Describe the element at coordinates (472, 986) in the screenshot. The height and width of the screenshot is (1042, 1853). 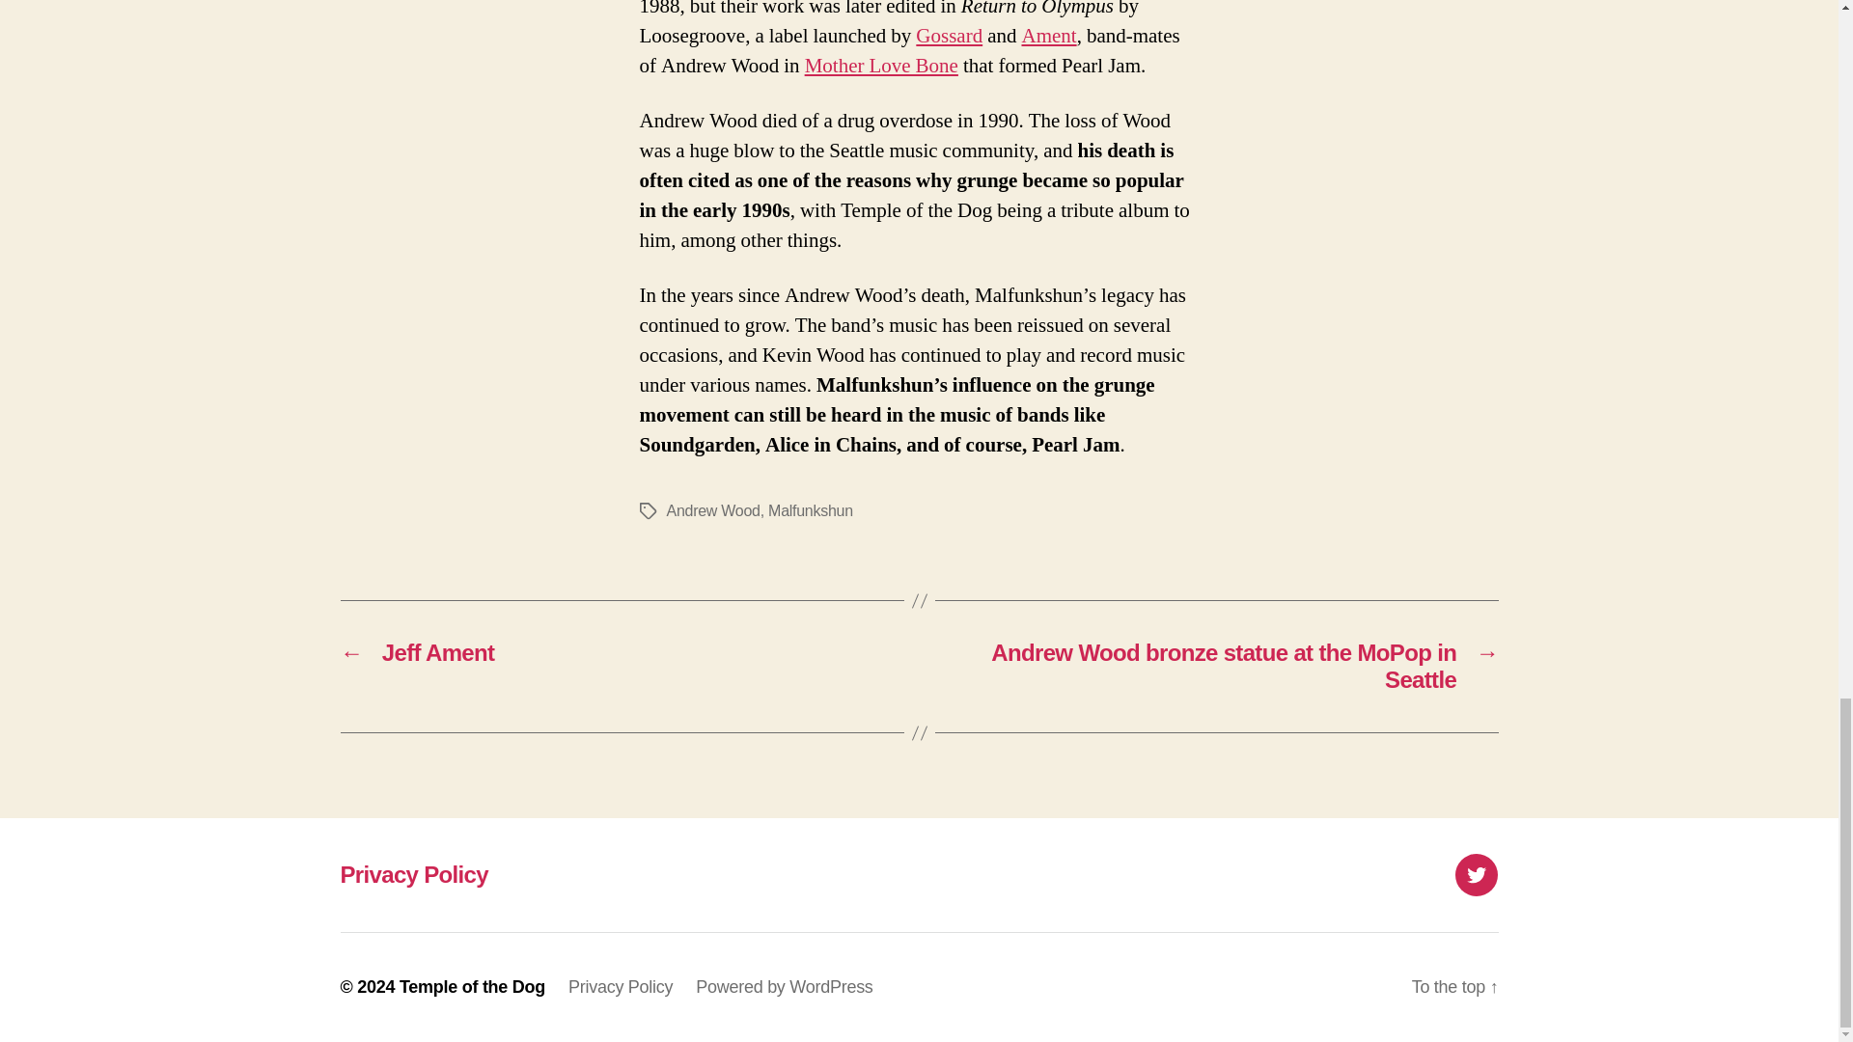
I see `Temple of the Dog` at that location.